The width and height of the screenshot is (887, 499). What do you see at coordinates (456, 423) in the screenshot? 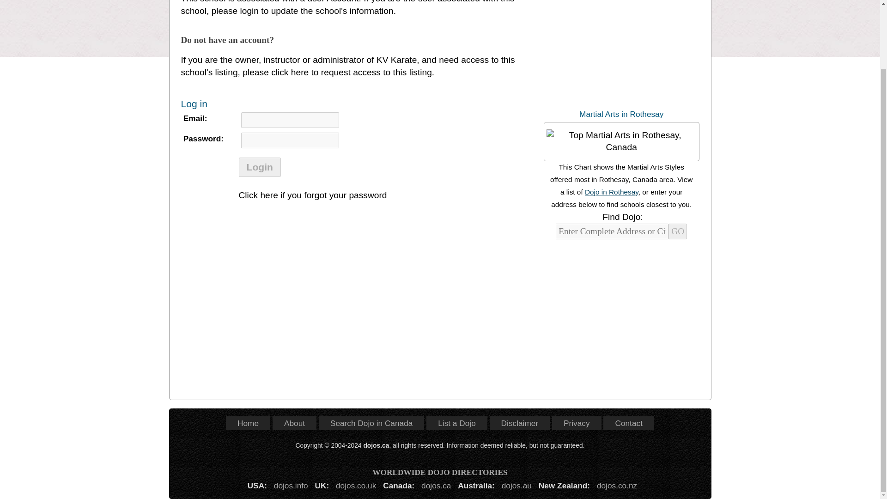
I see `List a Dojo` at bounding box center [456, 423].